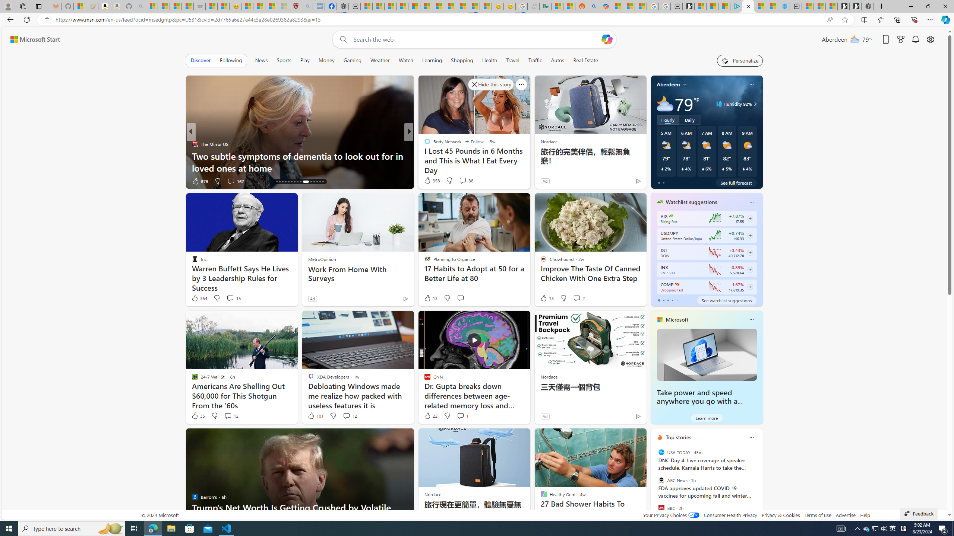  What do you see at coordinates (605, 6) in the screenshot?
I see `Microsoft Copilot in Bing` at bounding box center [605, 6].